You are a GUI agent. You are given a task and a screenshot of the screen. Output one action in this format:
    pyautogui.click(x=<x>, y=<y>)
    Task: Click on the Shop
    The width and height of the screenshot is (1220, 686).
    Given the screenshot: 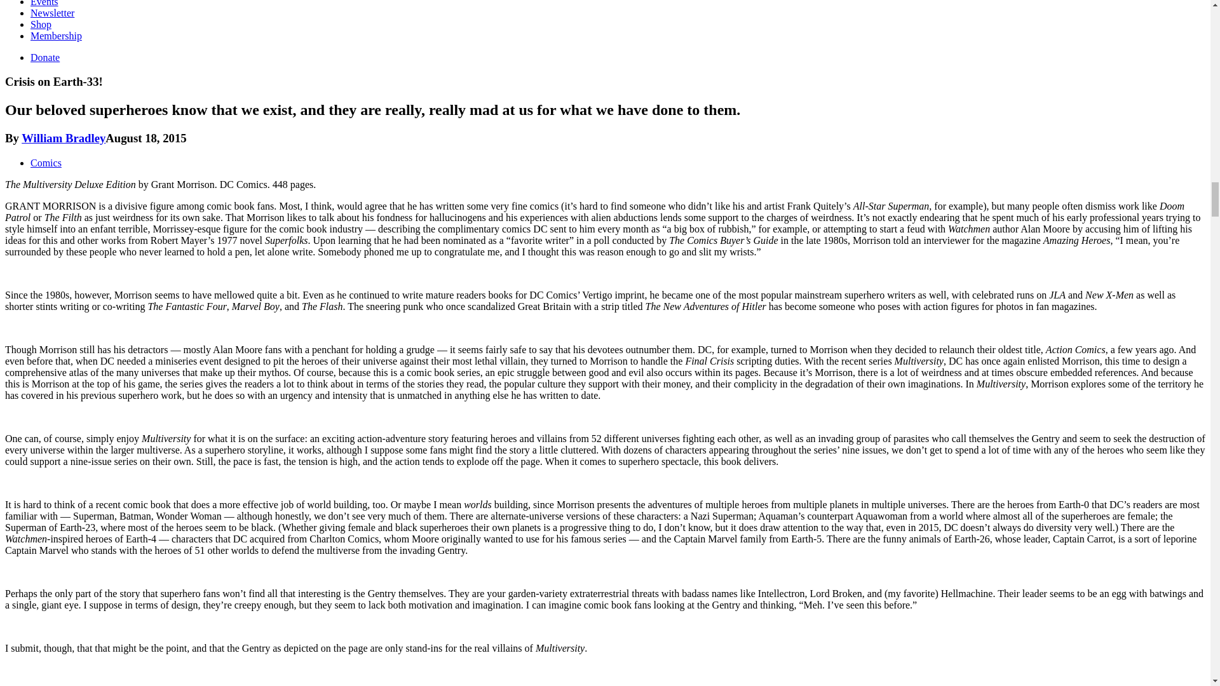 What is the action you would take?
    pyautogui.click(x=41, y=24)
    